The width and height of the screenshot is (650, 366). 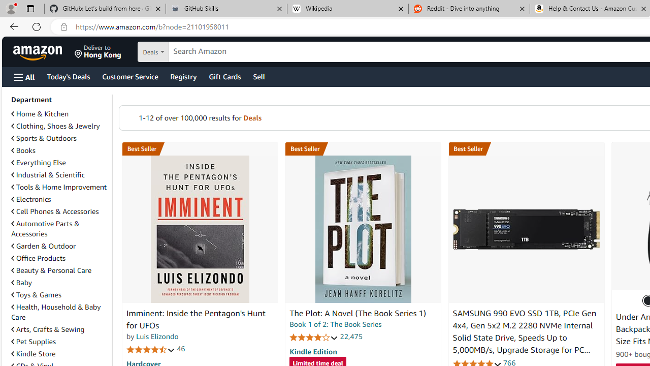 I want to click on Today's Deals, so click(x=68, y=76).